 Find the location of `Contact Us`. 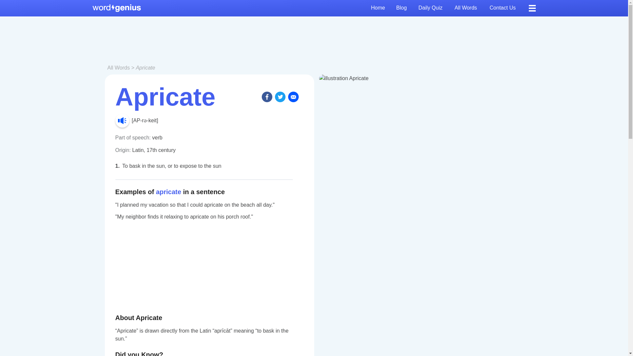

Contact Us is located at coordinates (503, 8).